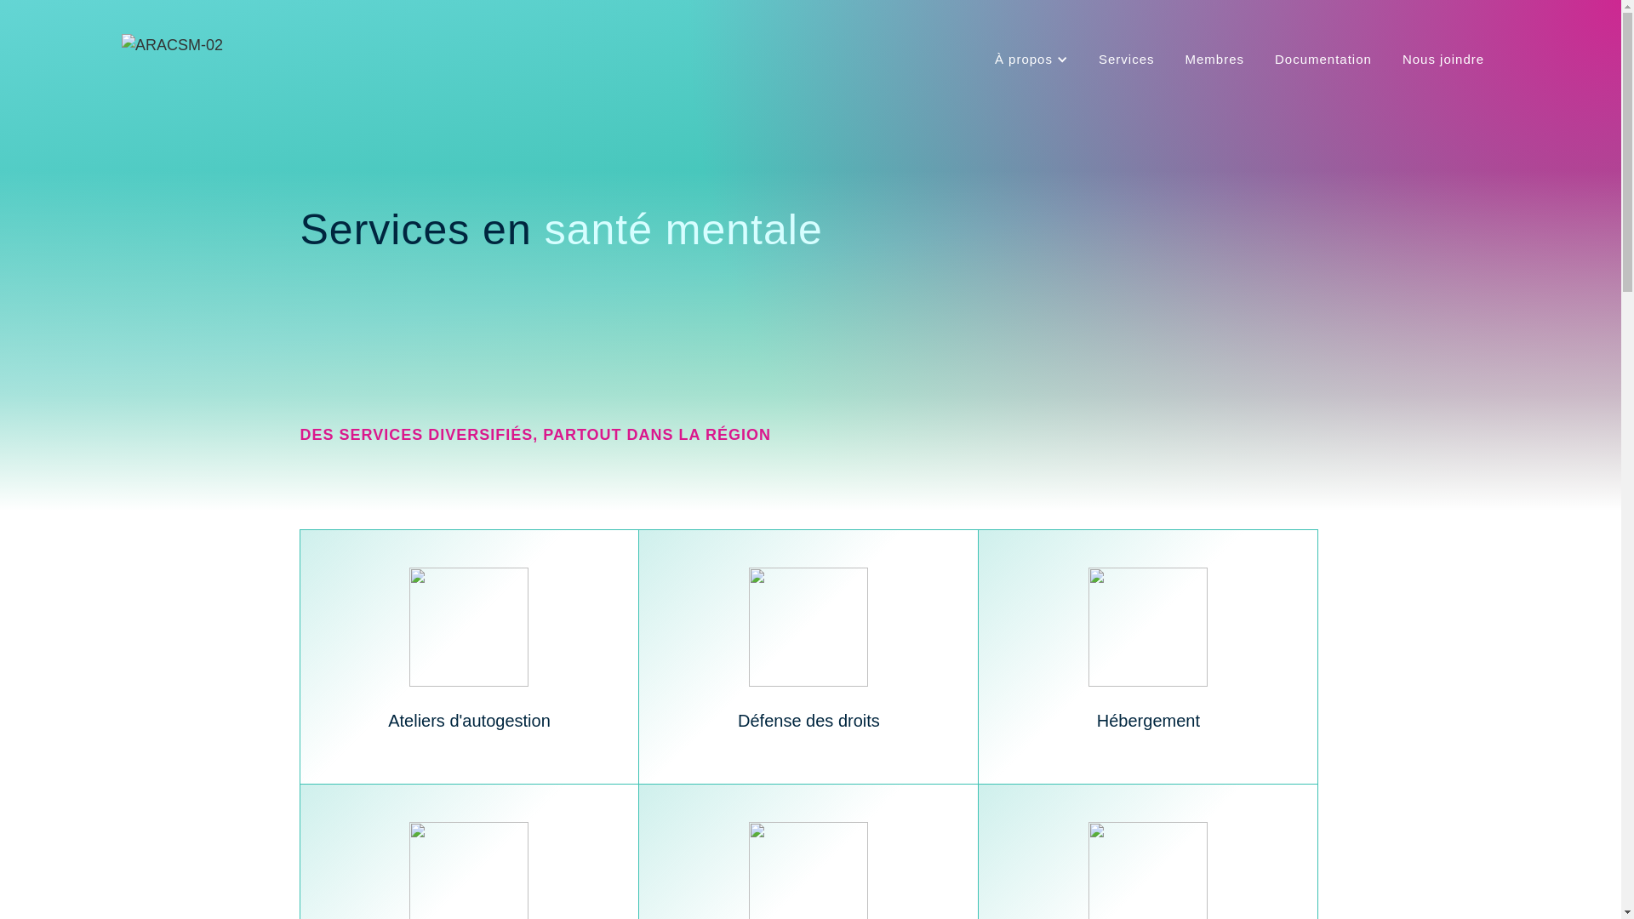 The image size is (1634, 919). What do you see at coordinates (1214, 60) in the screenshot?
I see `Membres` at bounding box center [1214, 60].